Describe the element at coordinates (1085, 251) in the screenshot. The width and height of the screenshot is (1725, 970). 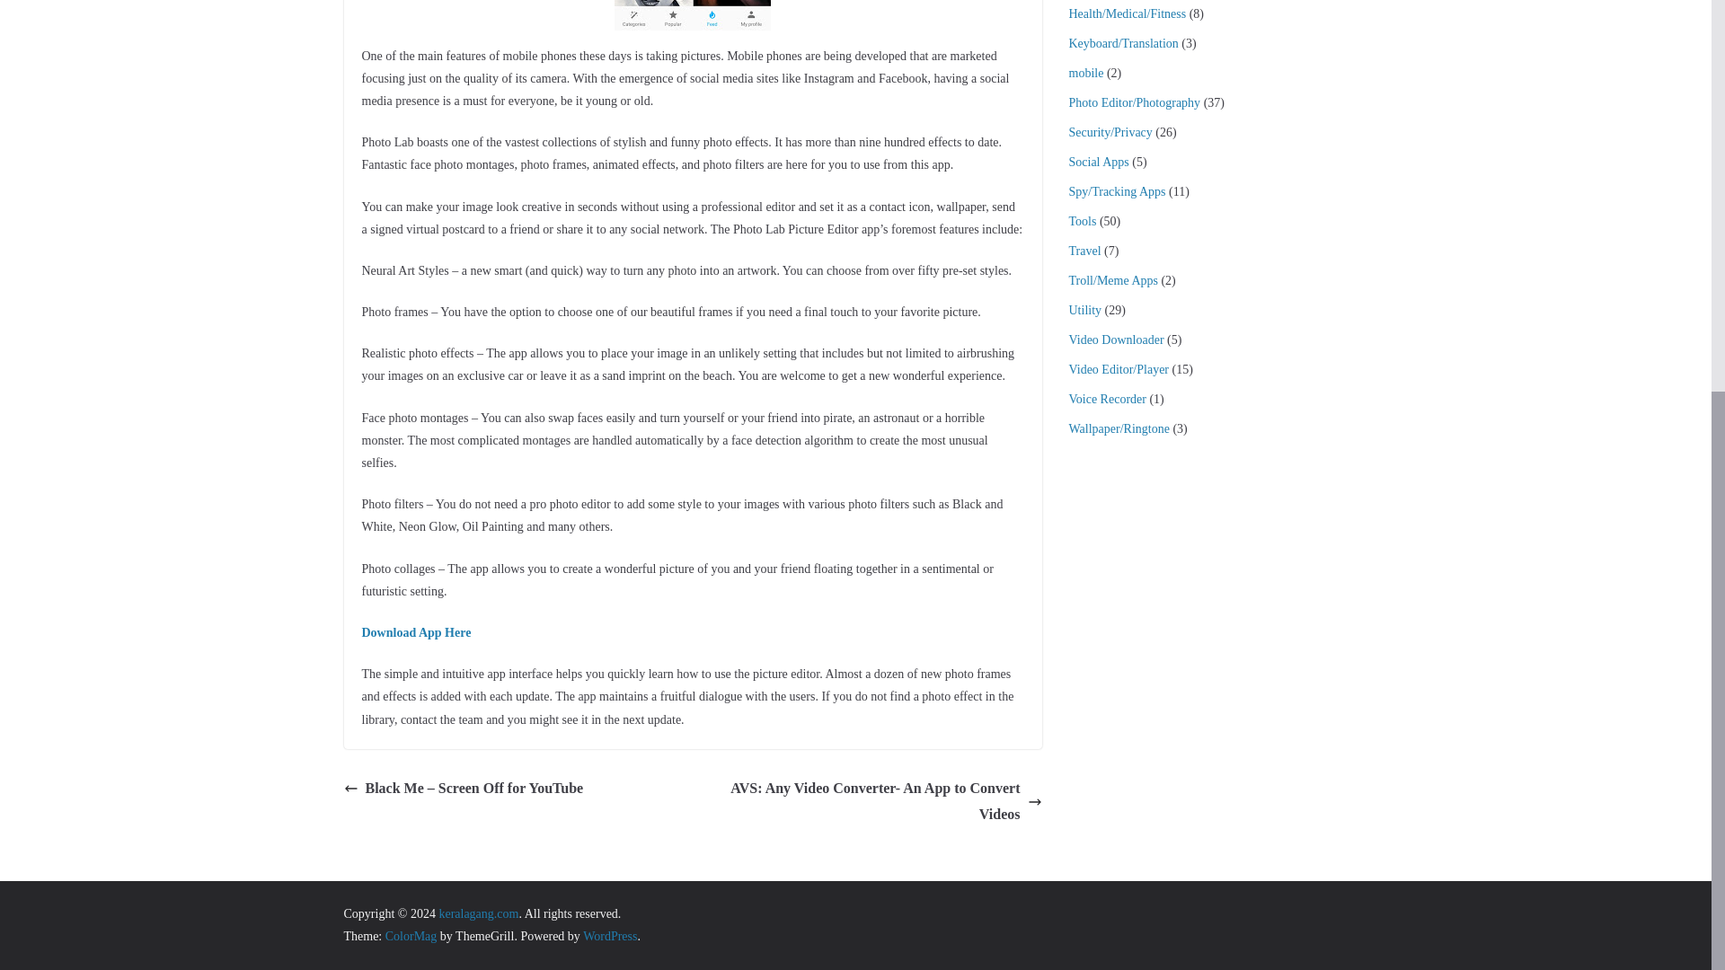
I see `Travel` at that location.